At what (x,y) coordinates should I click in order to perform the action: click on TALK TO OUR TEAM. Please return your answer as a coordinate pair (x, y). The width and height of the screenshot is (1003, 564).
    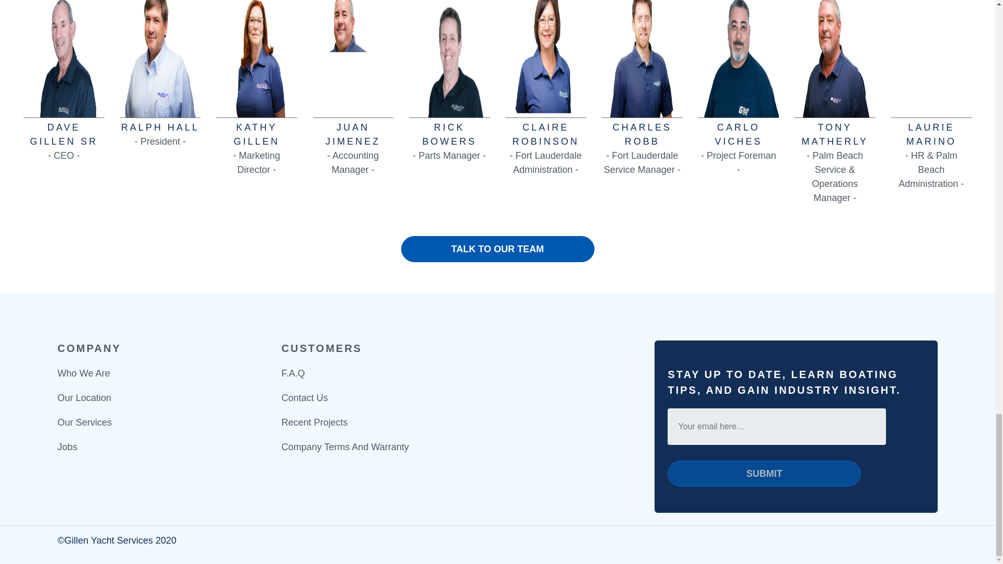
    Looking at the image, I should click on (498, 249).